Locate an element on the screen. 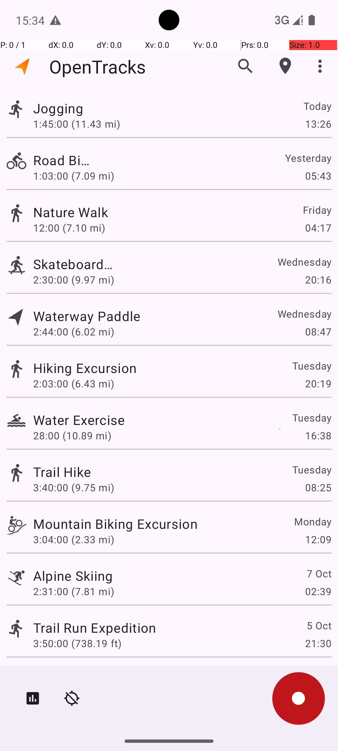 The width and height of the screenshot is (338, 751). Snow Adventure is located at coordinates (83, 675).